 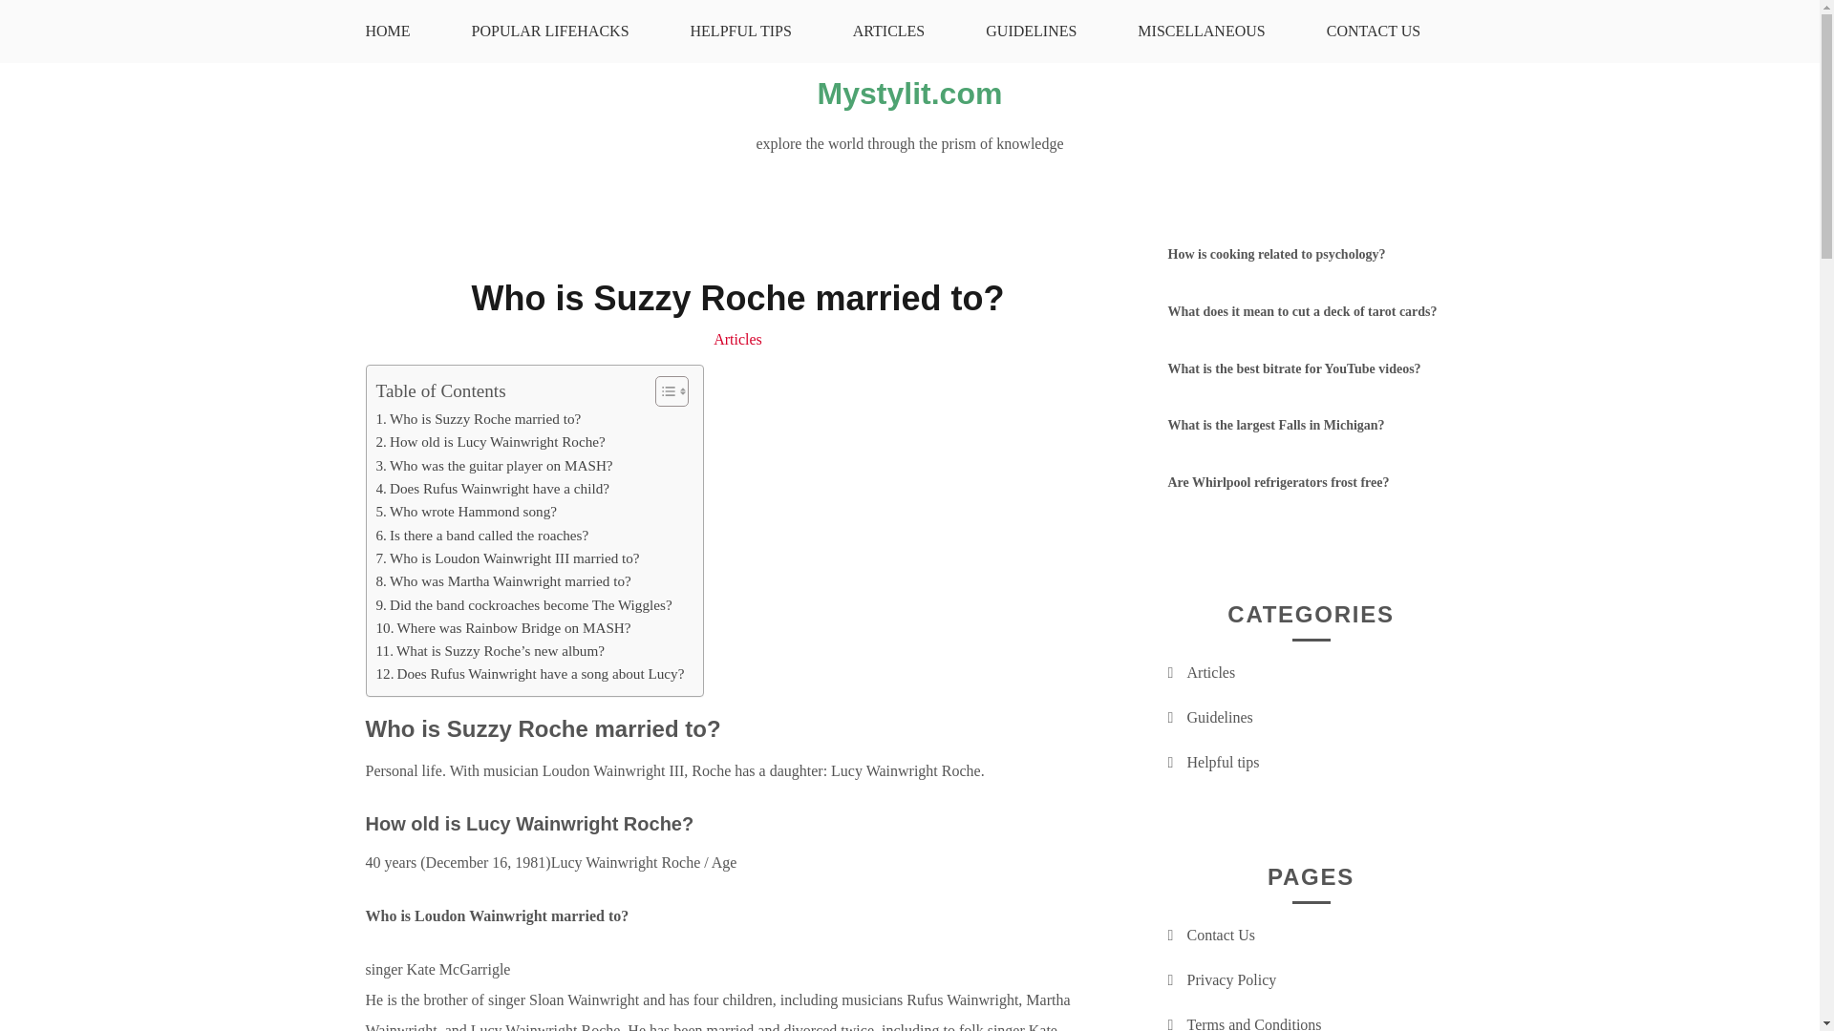 I want to click on Is there a band called the roaches?, so click(x=481, y=535).